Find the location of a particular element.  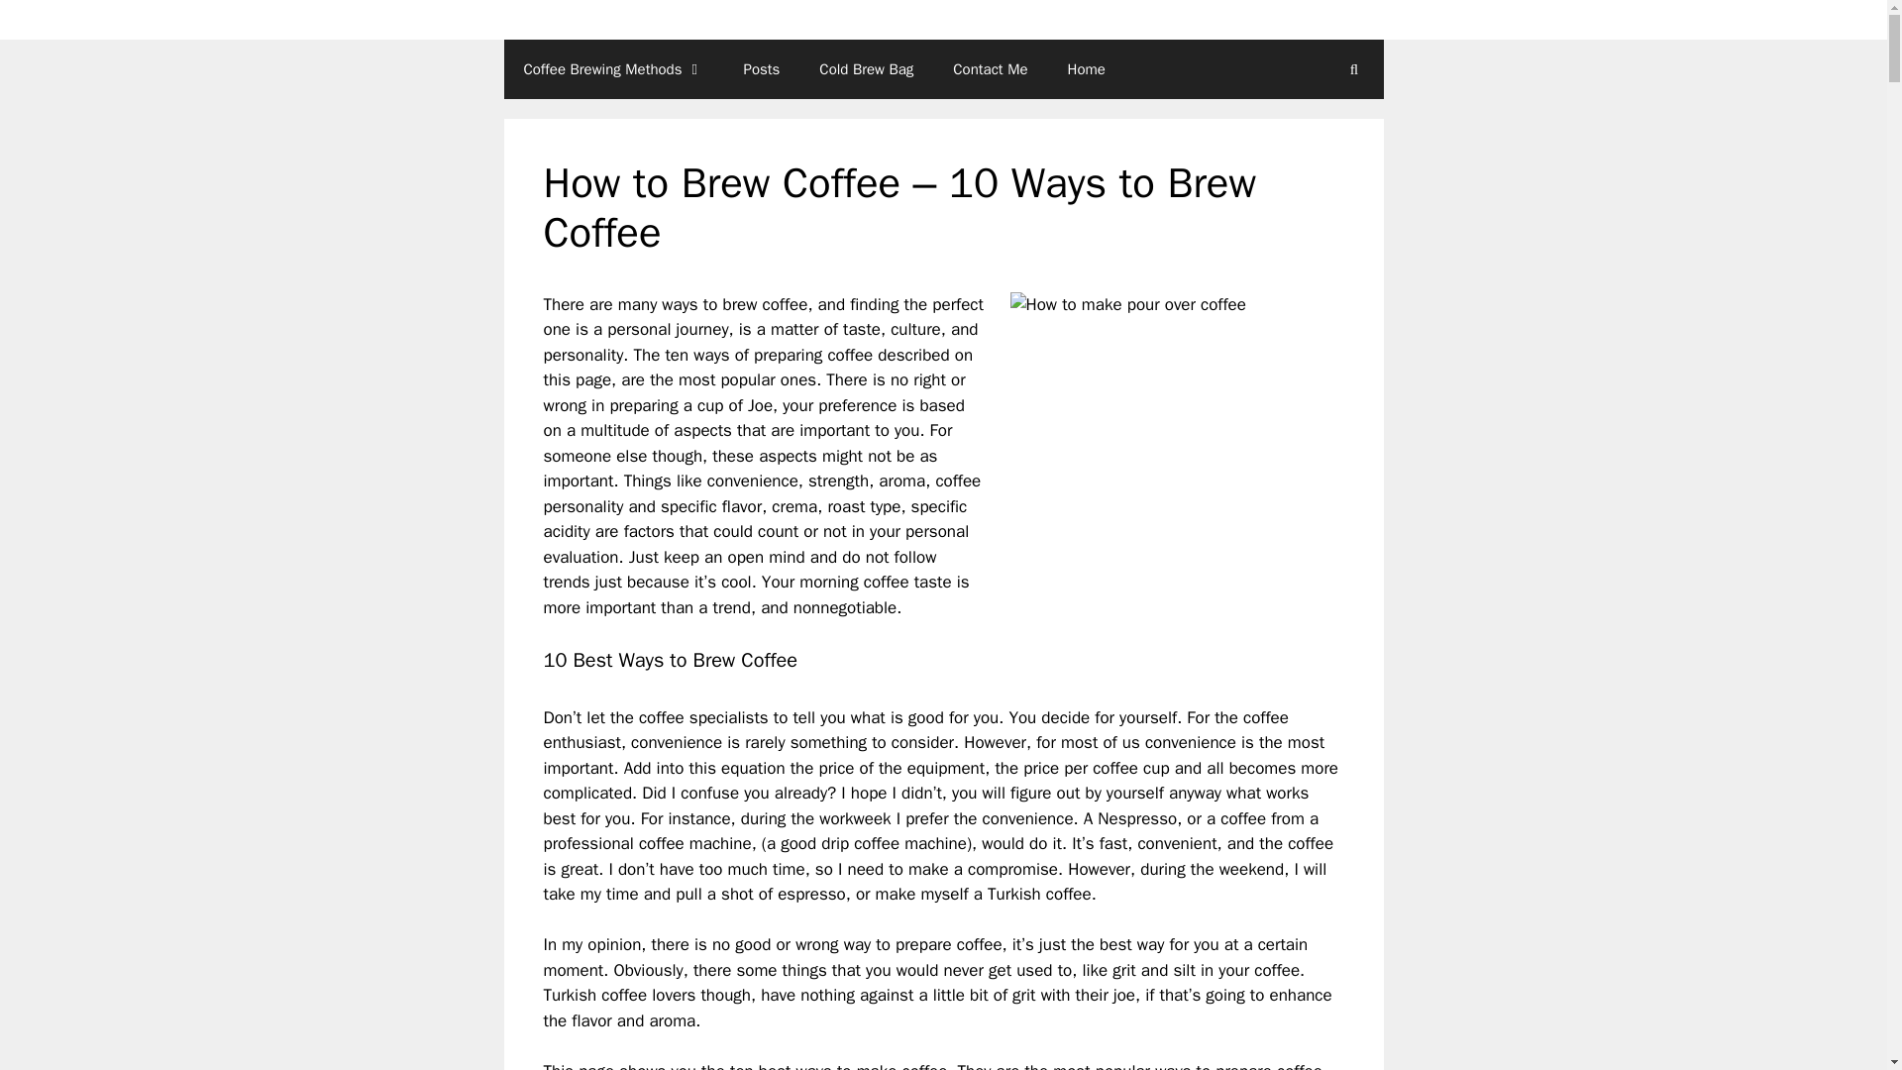

Cold Brew Coffee Bag is located at coordinates (866, 69).